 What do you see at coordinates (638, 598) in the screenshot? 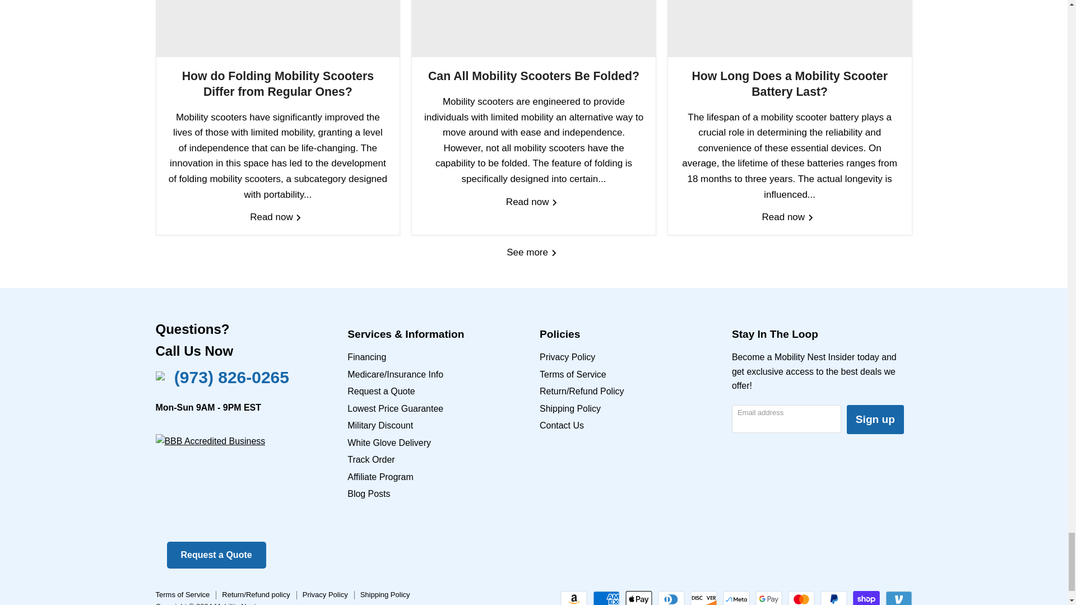
I see `Apple Pay` at bounding box center [638, 598].